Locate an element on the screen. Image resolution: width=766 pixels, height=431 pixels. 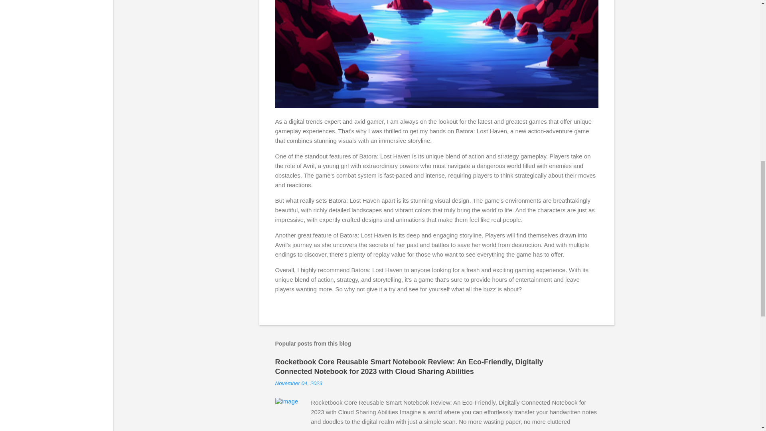
permanent link is located at coordinates (298, 383).